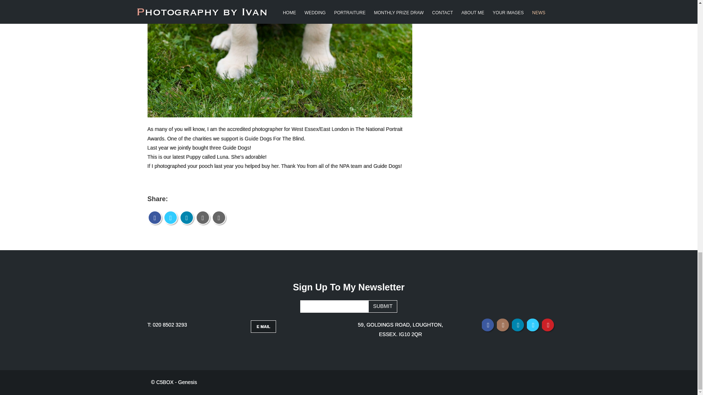 Image resolution: width=703 pixels, height=395 pixels. What do you see at coordinates (488, 325) in the screenshot?
I see `Facebook` at bounding box center [488, 325].